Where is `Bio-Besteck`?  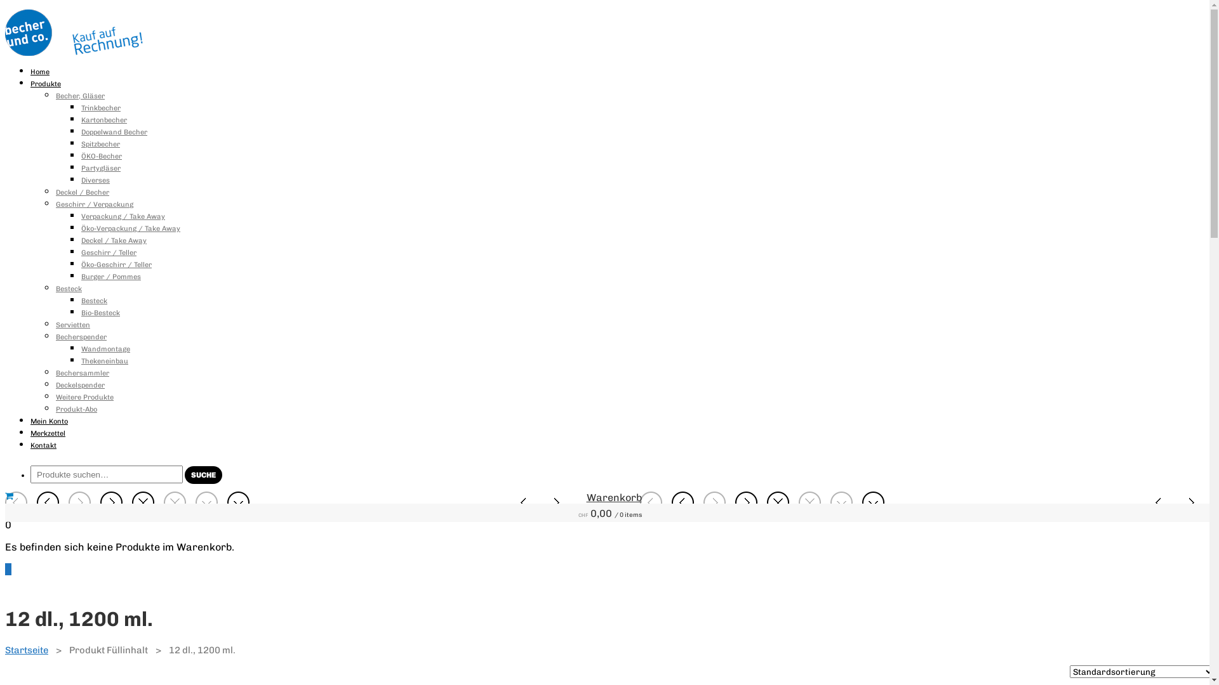
Bio-Besteck is located at coordinates (100, 313).